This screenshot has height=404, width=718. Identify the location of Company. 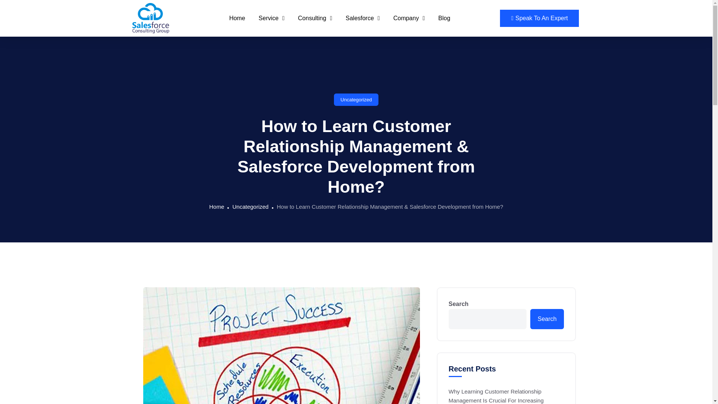
(409, 18).